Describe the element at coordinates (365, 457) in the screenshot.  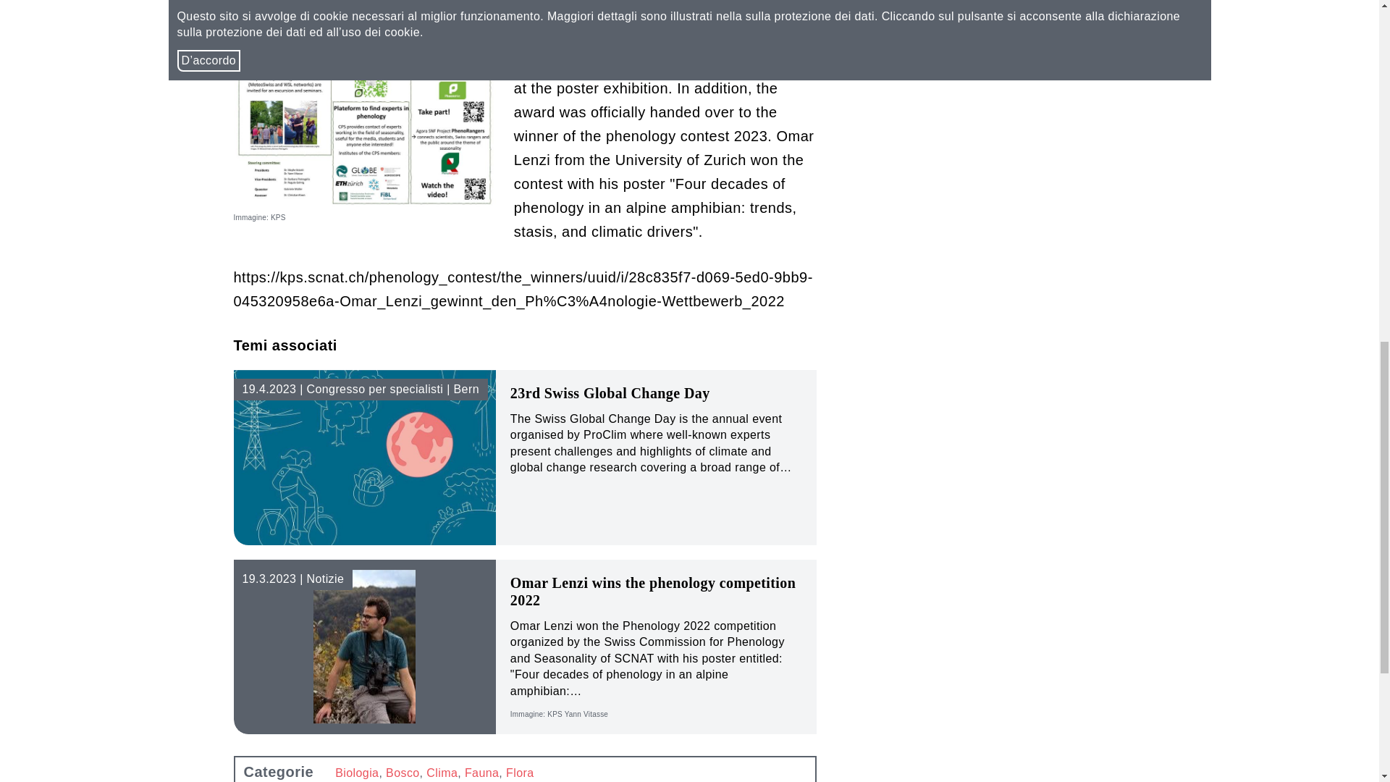
I see `Swiss Global Change Day Teaser` at that location.